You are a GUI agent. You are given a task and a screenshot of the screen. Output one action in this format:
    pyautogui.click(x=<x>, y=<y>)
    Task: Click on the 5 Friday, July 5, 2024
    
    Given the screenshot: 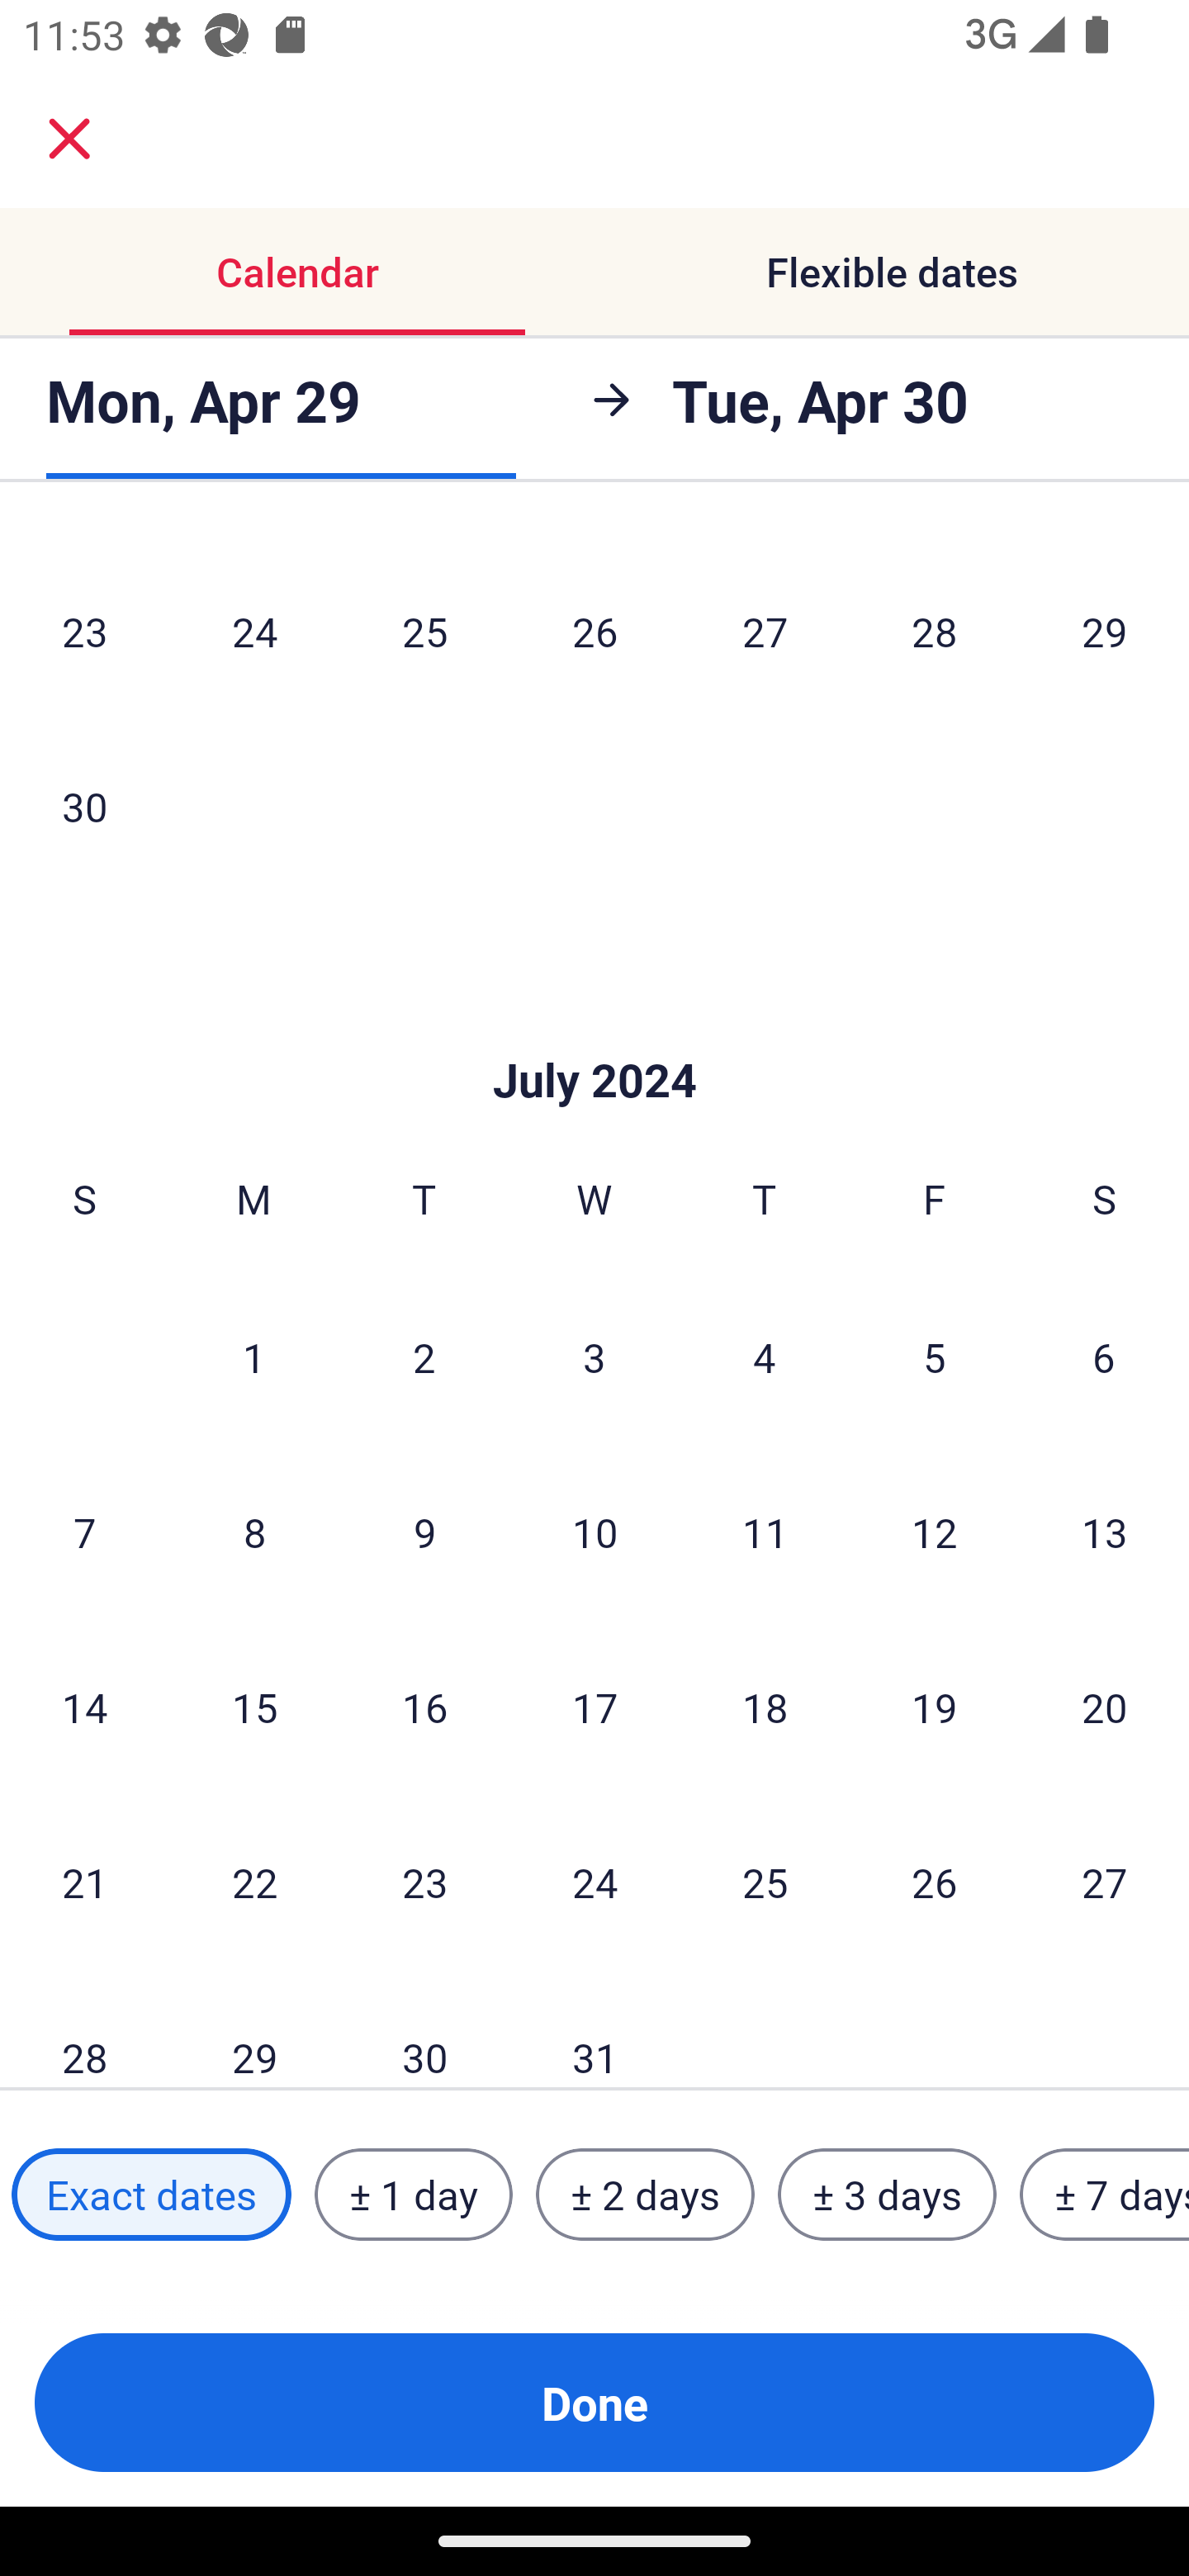 What is the action you would take?
    pyautogui.click(x=935, y=1357)
    